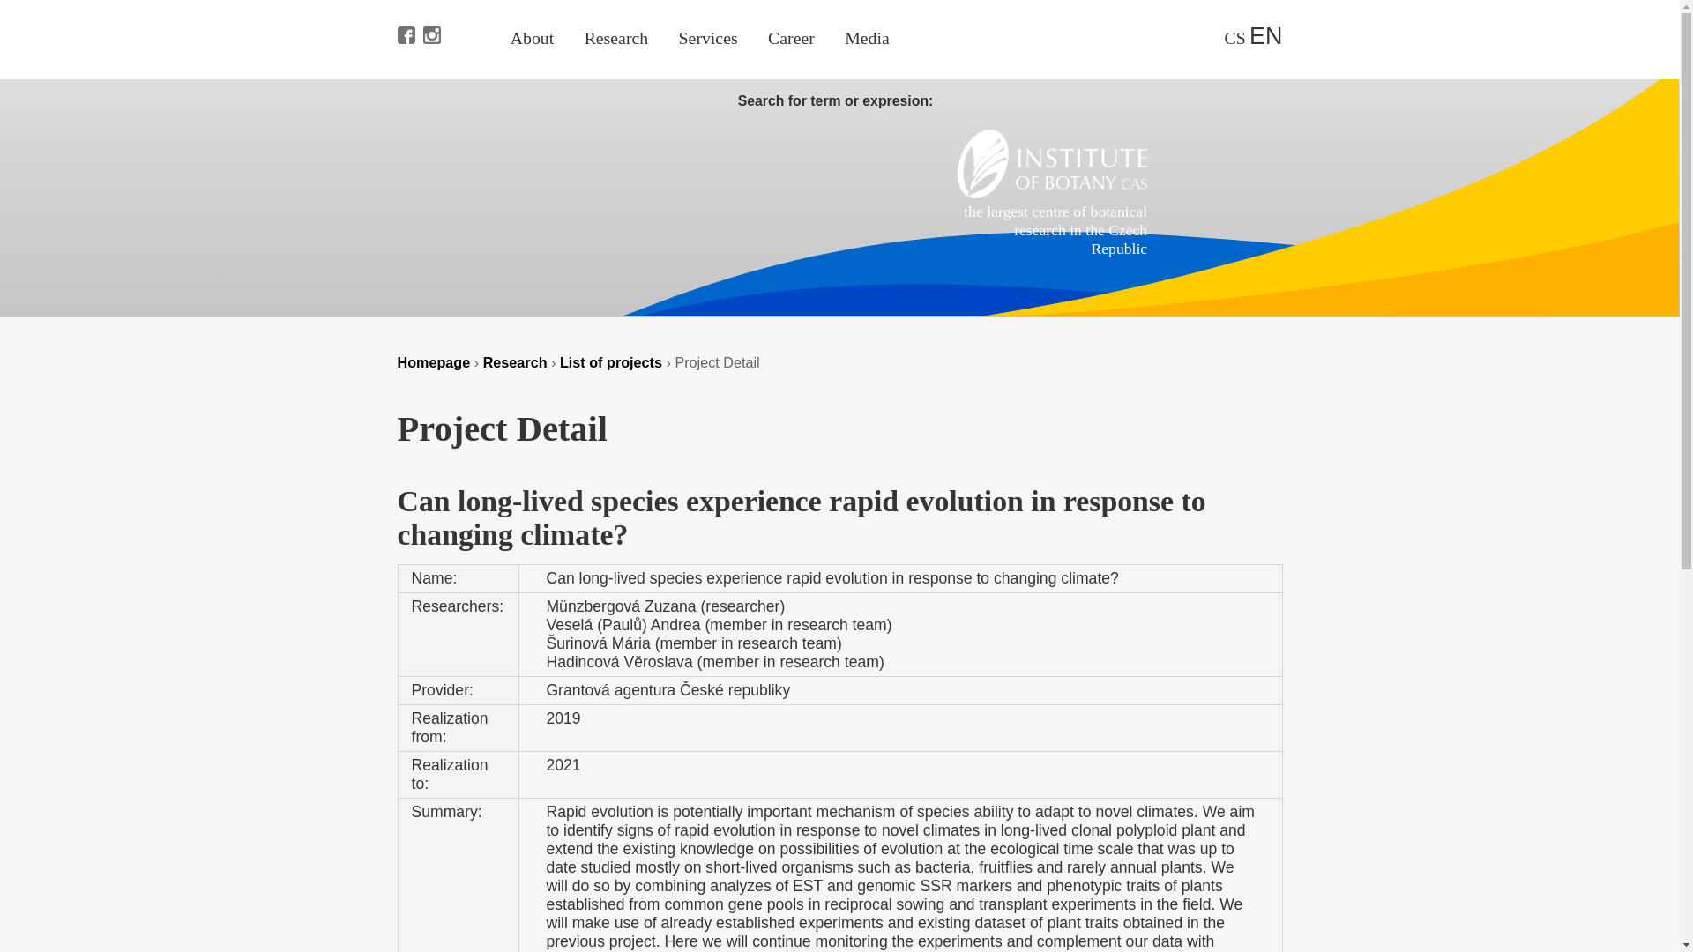 The image size is (1693, 952). I want to click on Search web, so click(1206, 35).